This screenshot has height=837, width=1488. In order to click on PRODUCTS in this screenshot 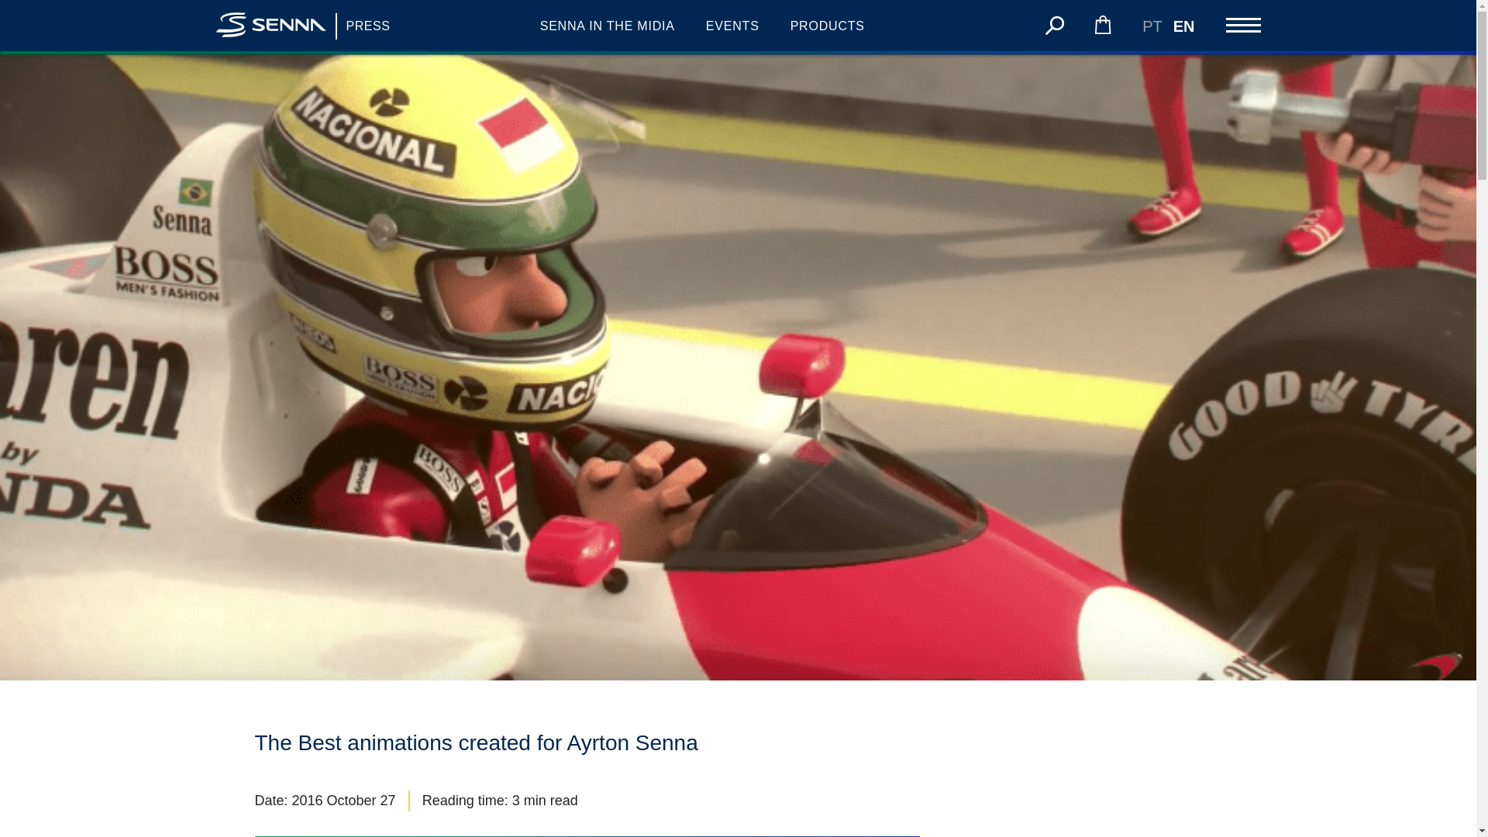, I will do `click(827, 26)`.